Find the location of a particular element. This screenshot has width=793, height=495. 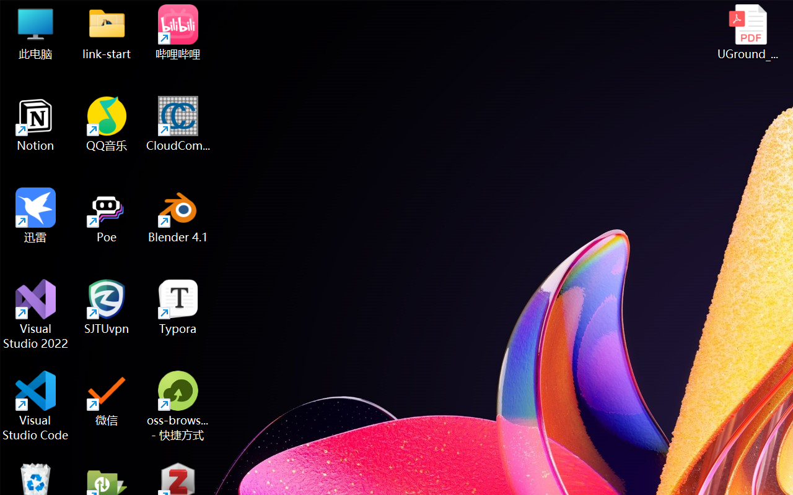

Typora is located at coordinates (178, 307).